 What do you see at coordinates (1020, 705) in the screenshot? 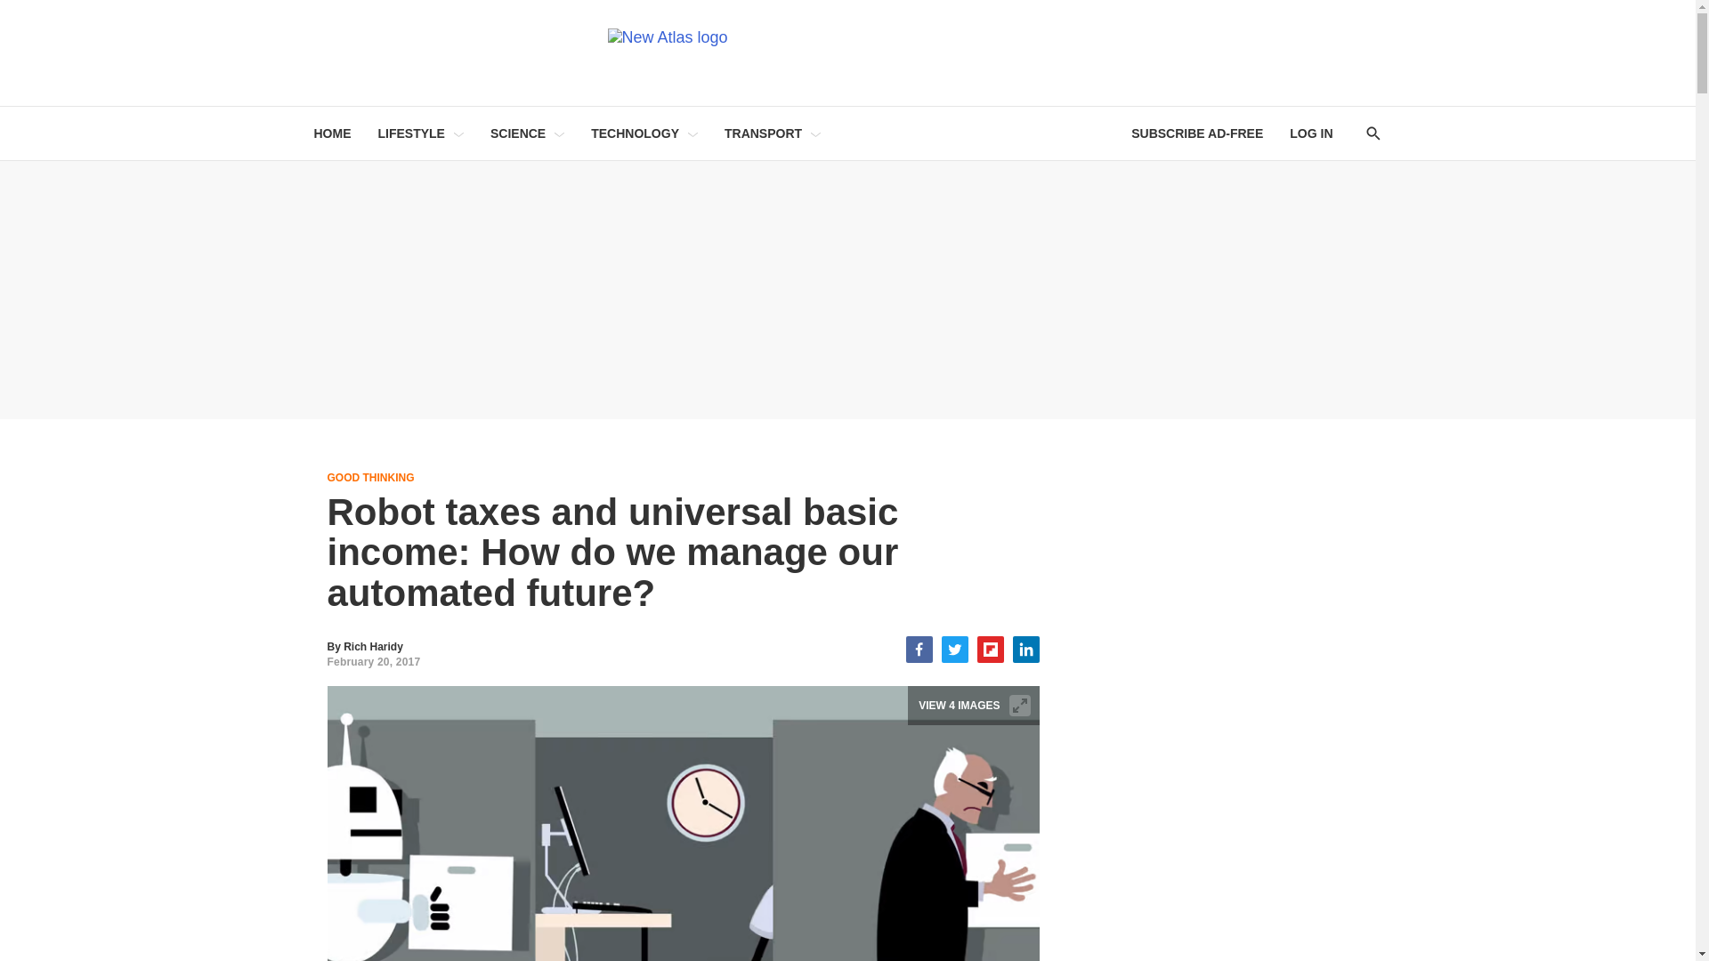
I see `View full-screen` at bounding box center [1020, 705].